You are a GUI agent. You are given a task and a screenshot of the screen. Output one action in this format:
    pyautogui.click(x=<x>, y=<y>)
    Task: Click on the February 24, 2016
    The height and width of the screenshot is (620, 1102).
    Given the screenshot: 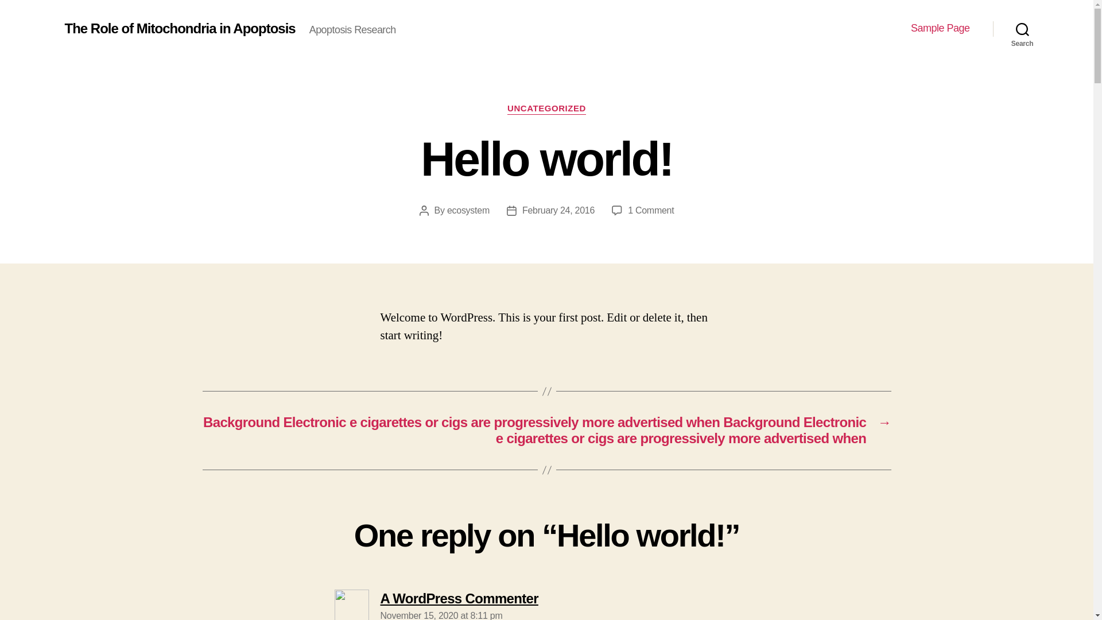 What is the action you would take?
    pyautogui.click(x=179, y=28)
    